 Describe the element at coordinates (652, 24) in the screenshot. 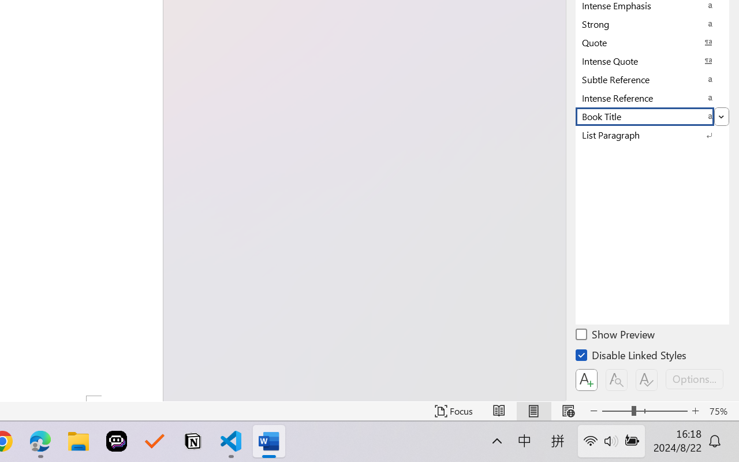

I see `Strong` at that location.